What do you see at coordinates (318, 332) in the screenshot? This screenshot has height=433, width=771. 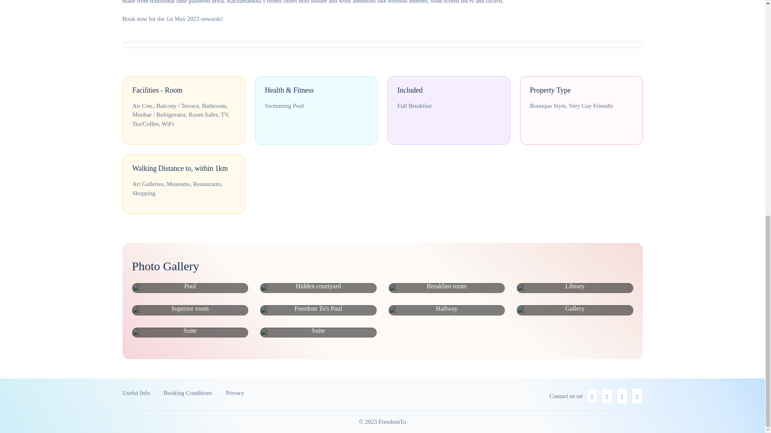 I see `Suite` at bounding box center [318, 332].